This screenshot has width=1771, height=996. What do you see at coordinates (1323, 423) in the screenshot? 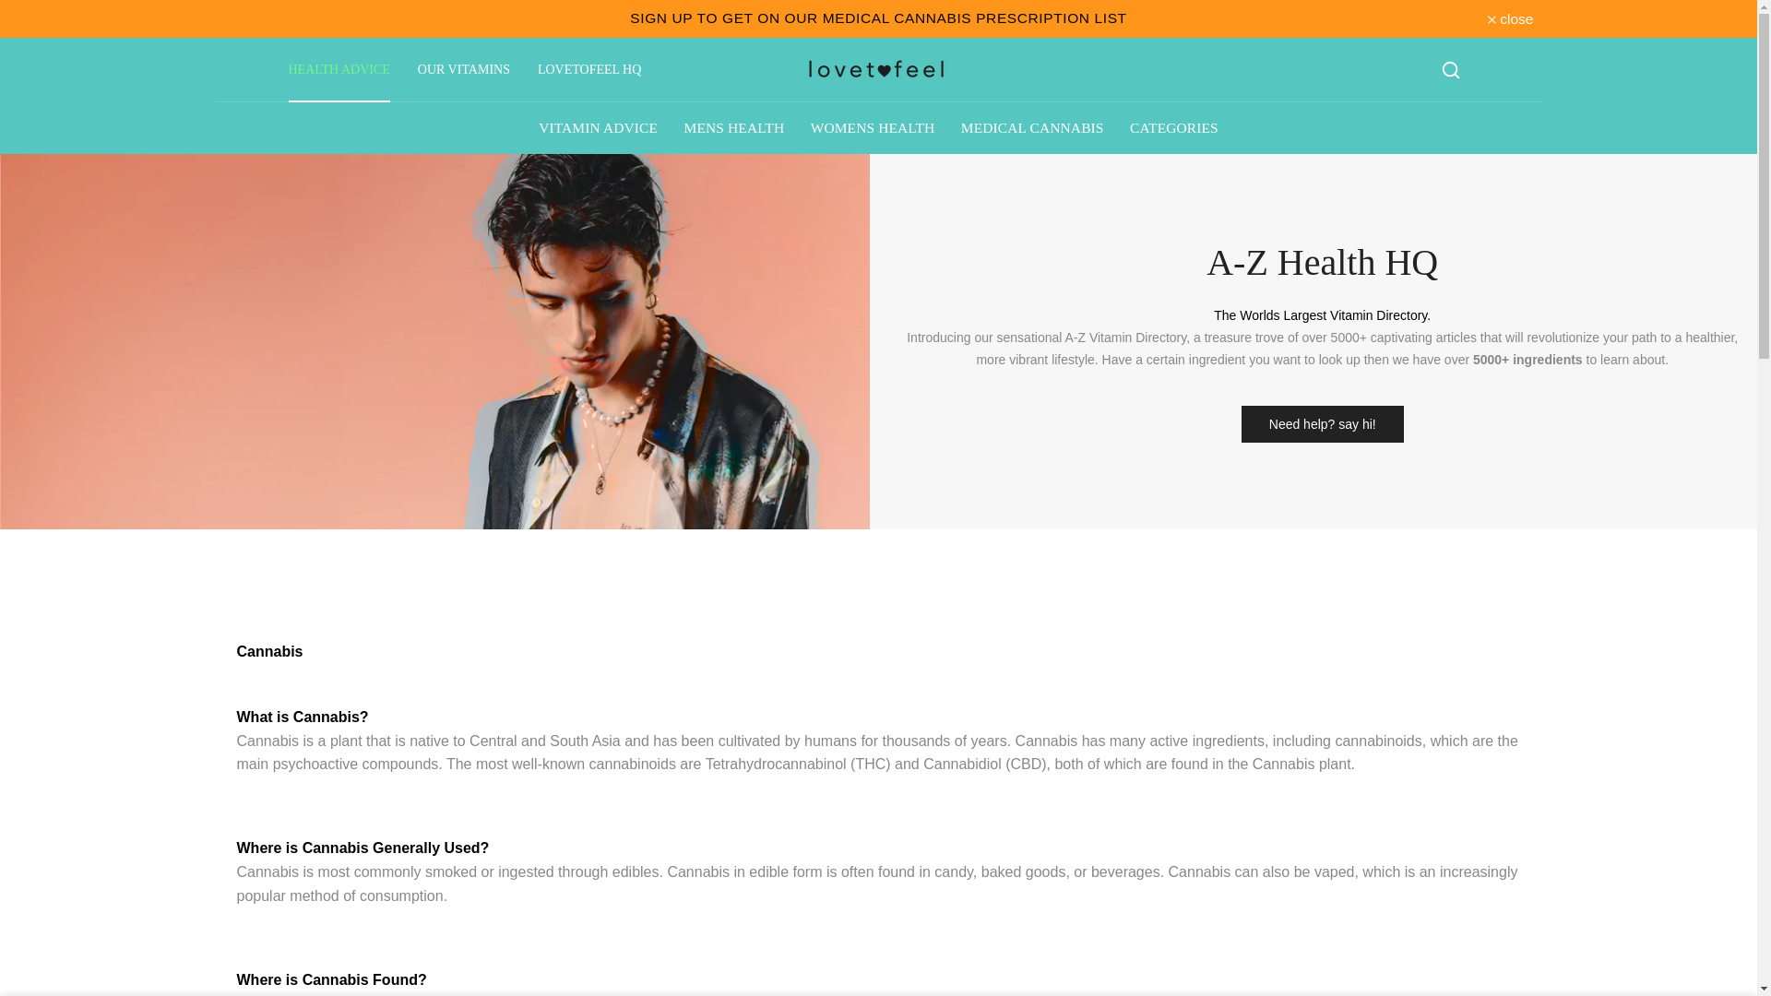
I see `Need help? say hi!` at bounding box center [1323, 423].